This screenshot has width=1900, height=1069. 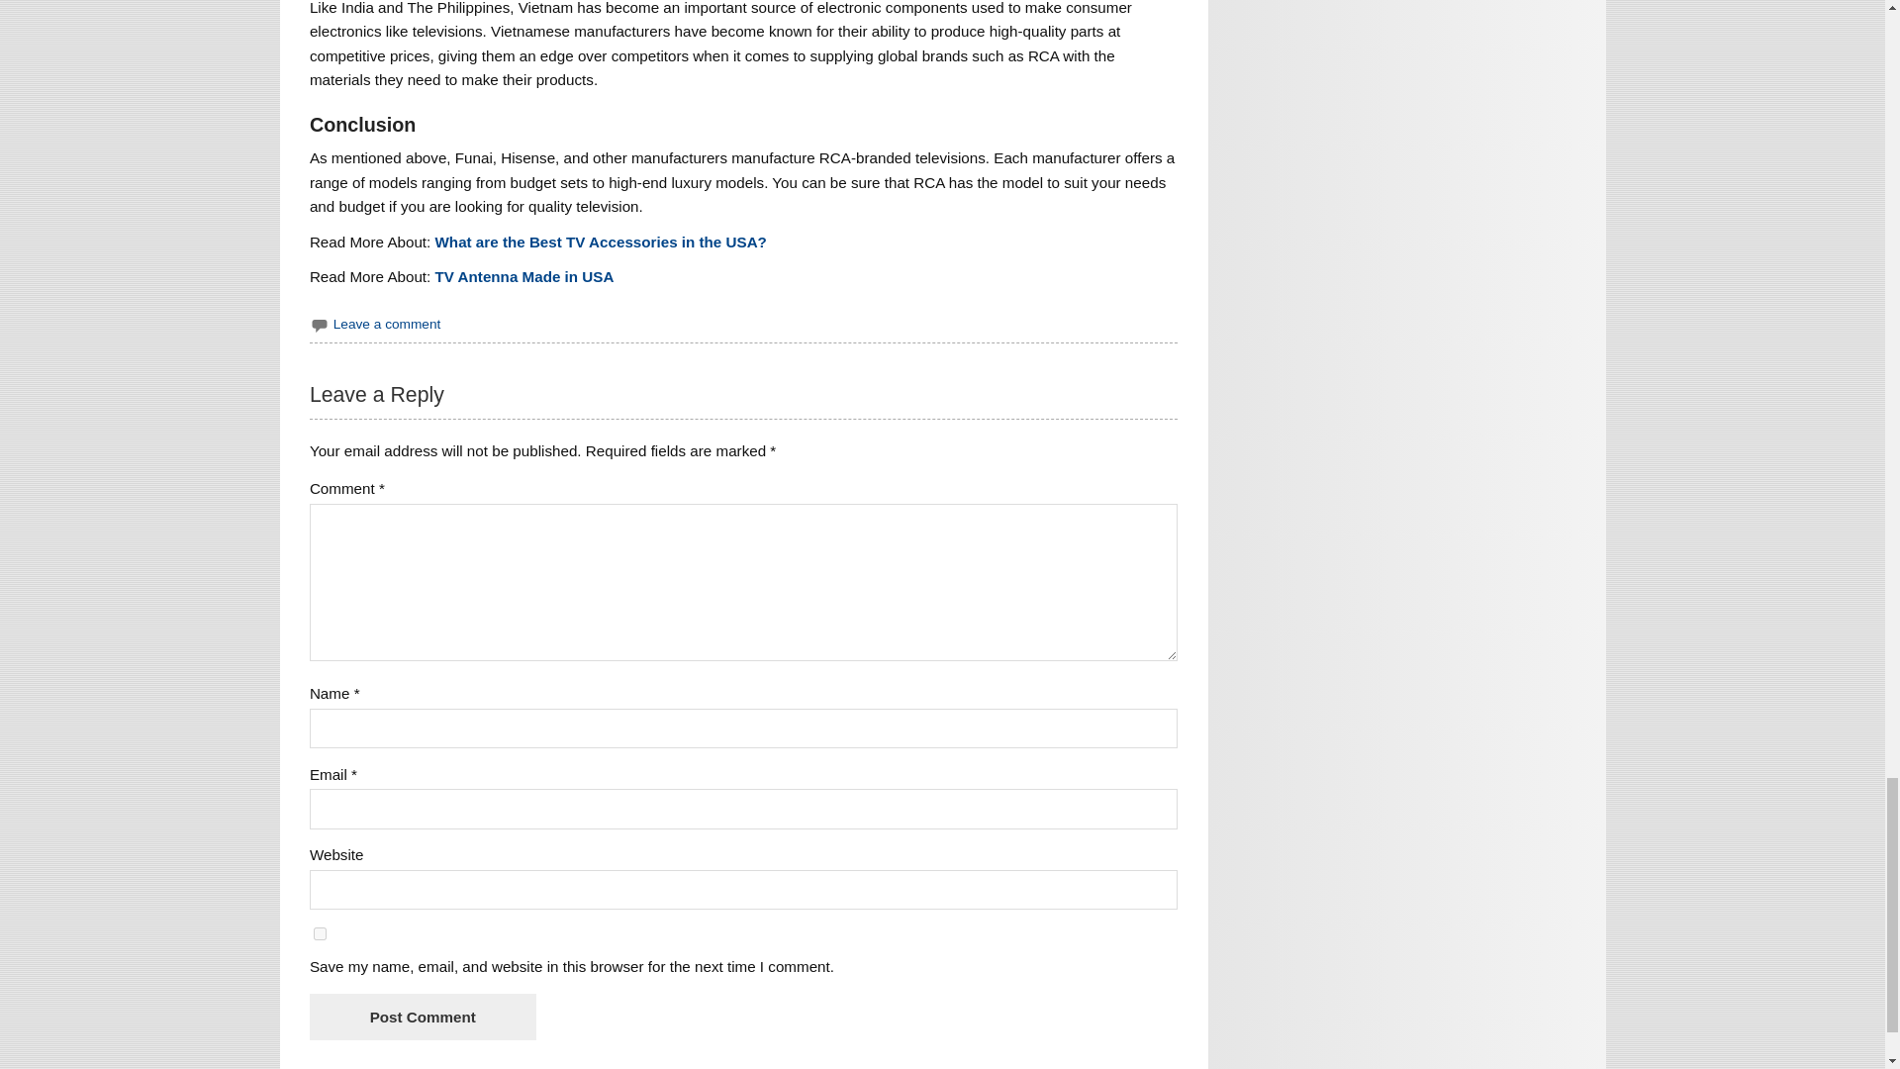 What do you see at coordinates (387, 323) in the screenshot?
I see `Leave a comment` at bounding box center [387, 323].